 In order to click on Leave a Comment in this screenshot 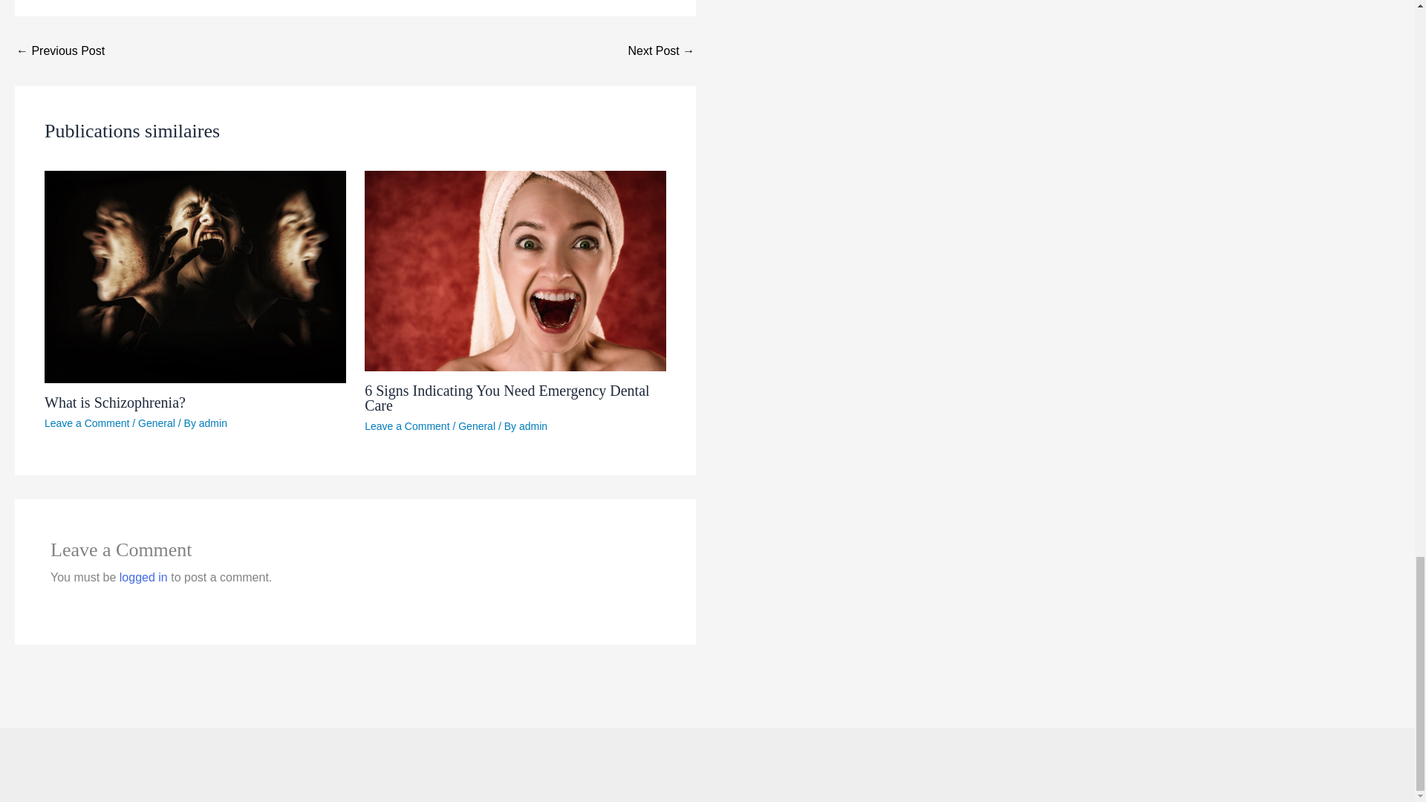, I will do `click(407, 426)`.